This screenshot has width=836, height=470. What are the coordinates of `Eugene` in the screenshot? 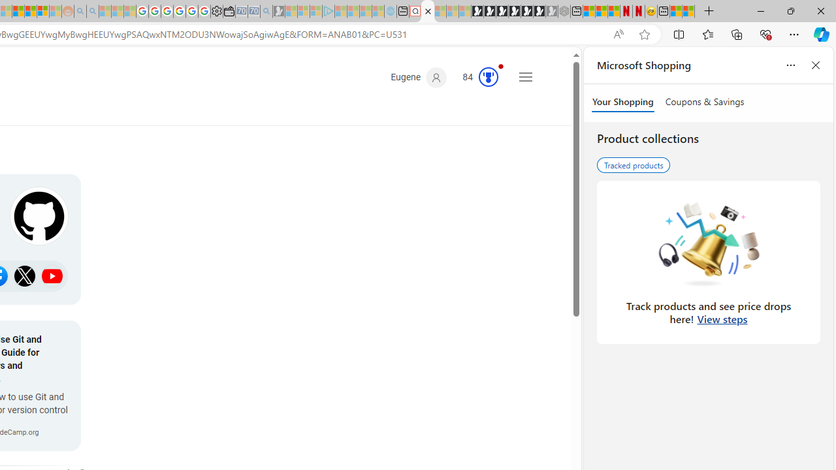 It's located at (418, 78).